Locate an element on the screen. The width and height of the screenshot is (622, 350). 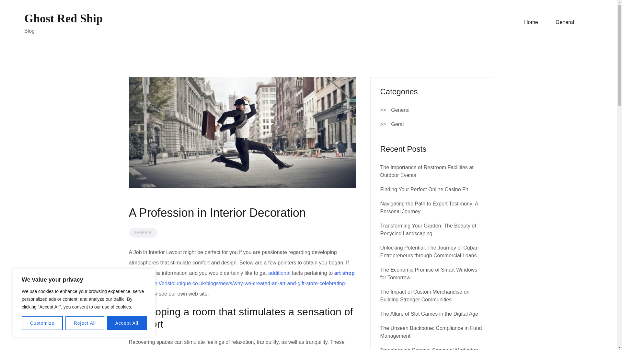
additional is located at coordinates (279, 273).